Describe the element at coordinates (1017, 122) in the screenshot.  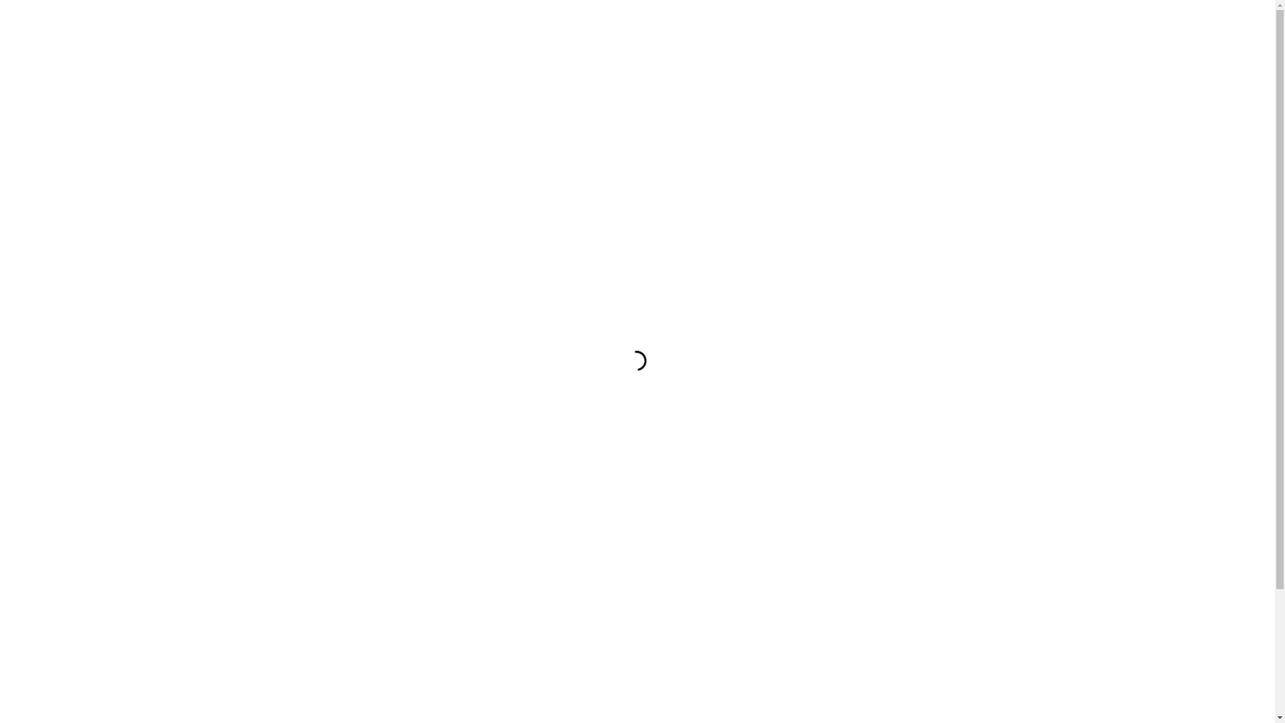
I see `0` at that location.